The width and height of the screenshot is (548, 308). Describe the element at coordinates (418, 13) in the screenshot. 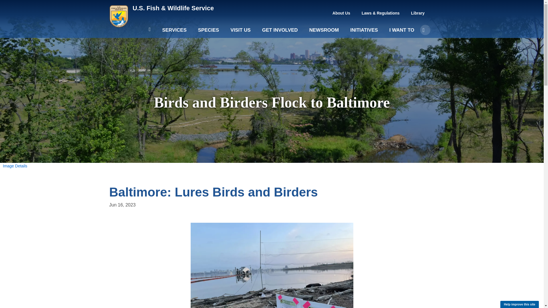

I see `Library` at that location.